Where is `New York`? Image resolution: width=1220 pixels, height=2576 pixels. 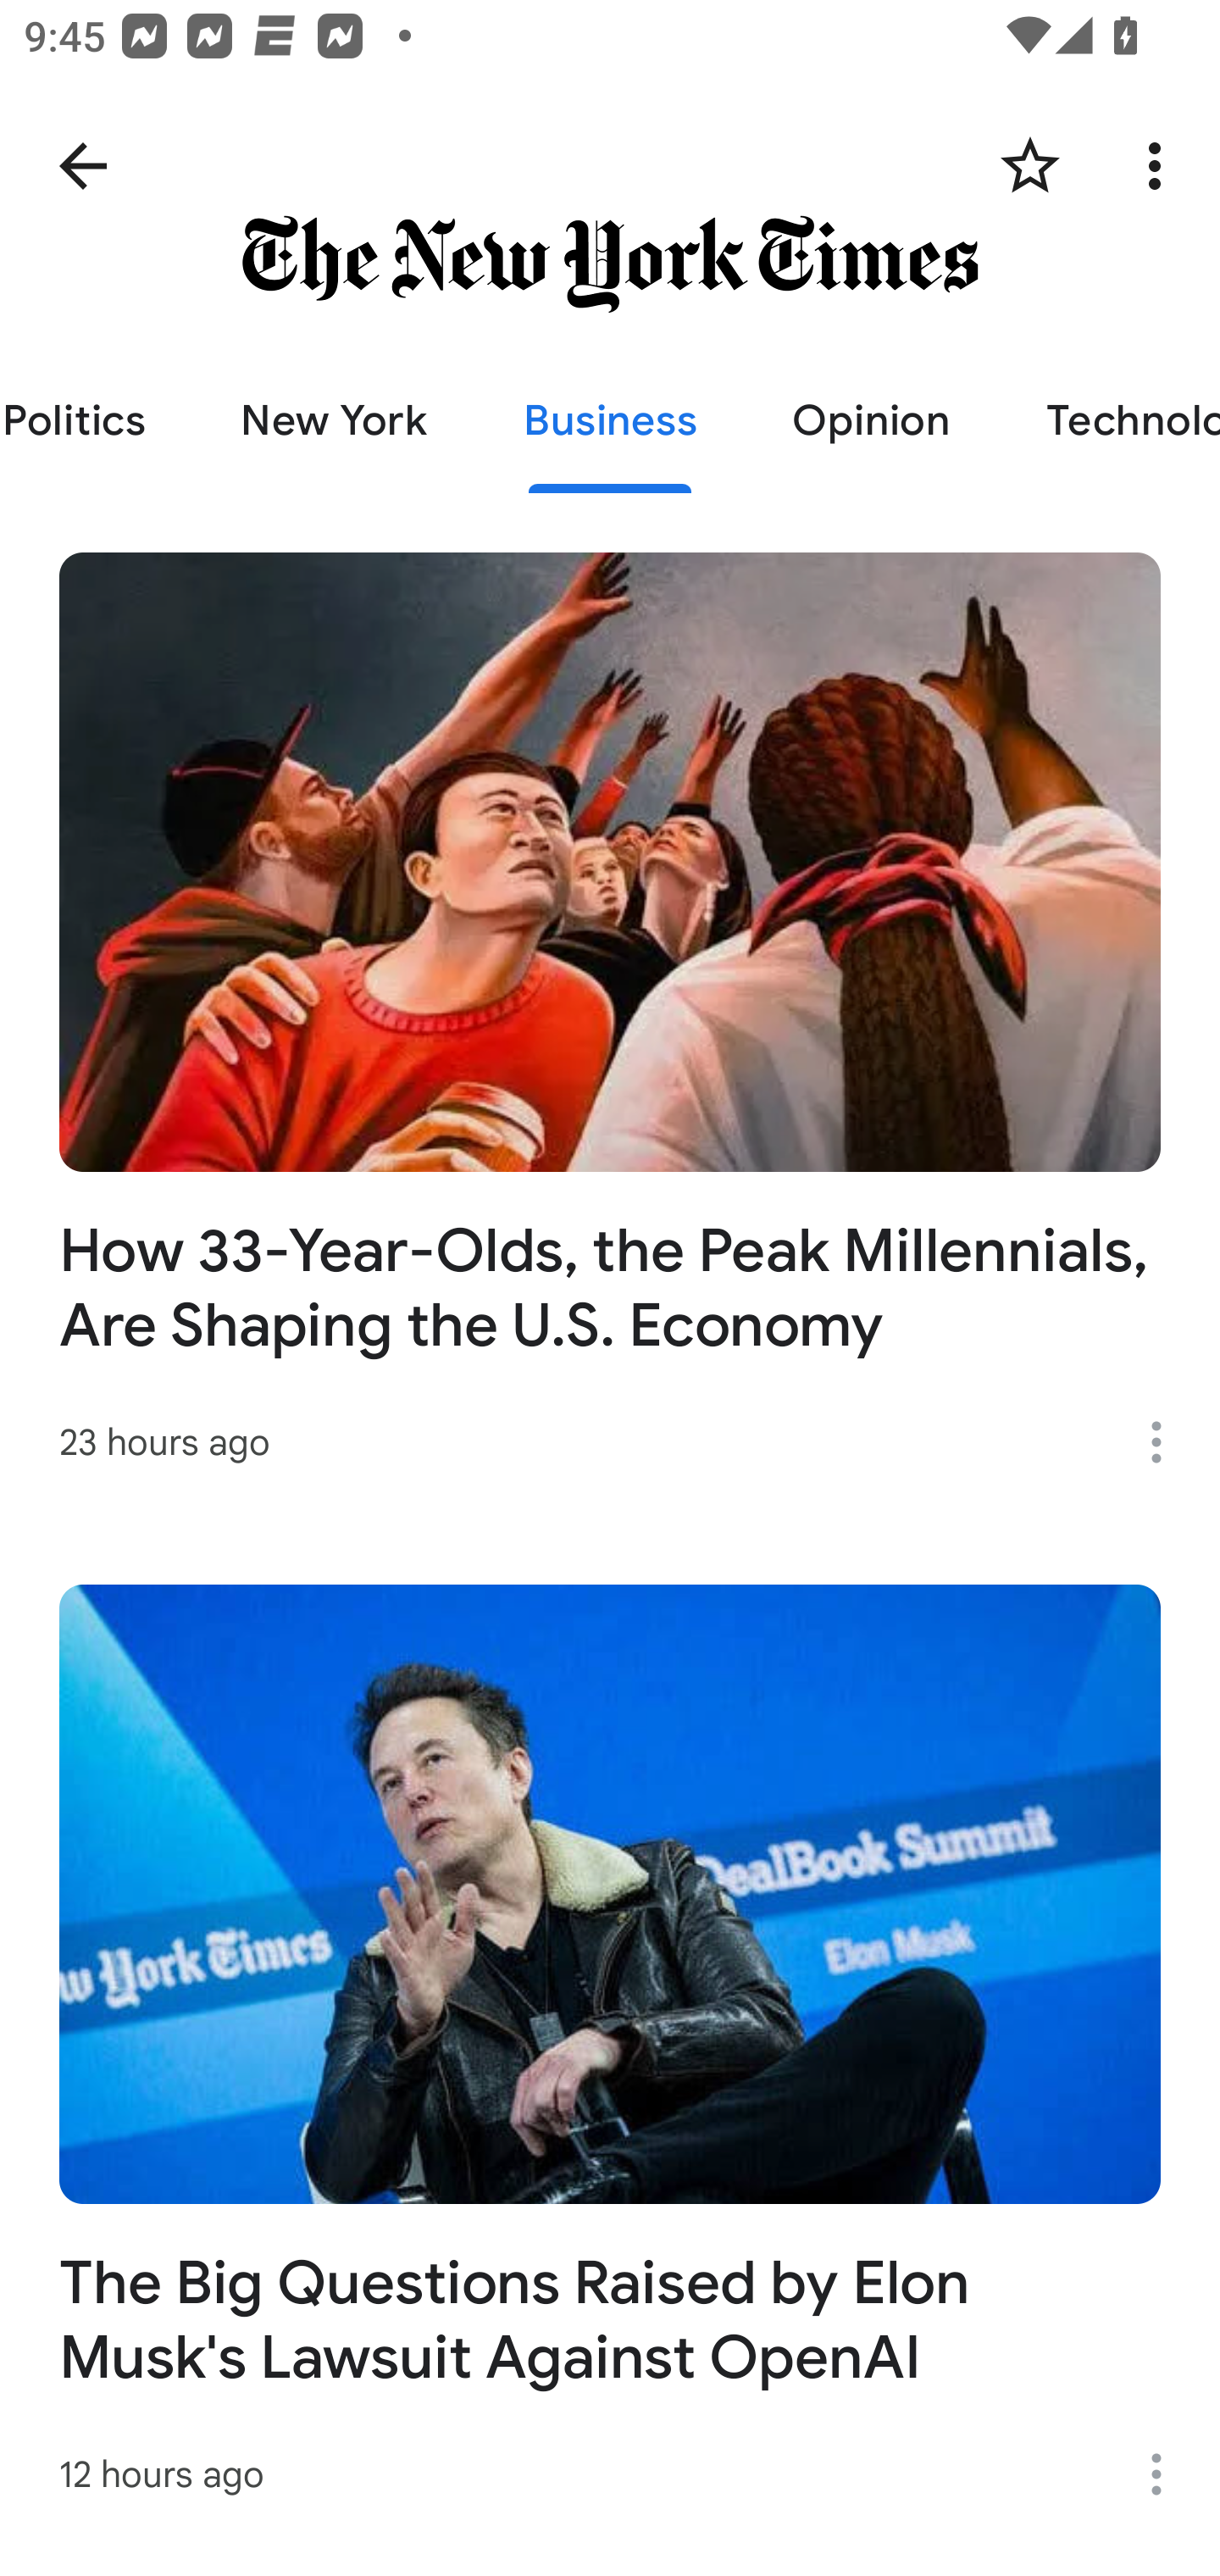
New York is located at coordinates (334, 420).